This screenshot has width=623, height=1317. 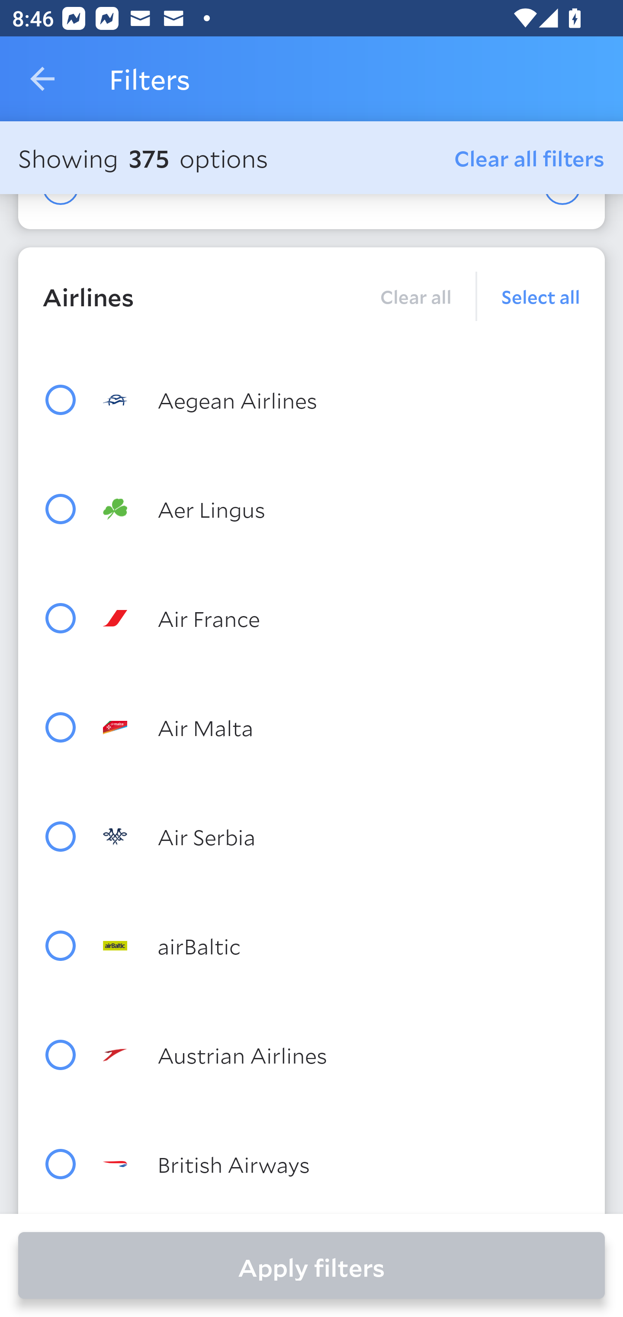 I want to click on Air France, so click(x=342, y=618).